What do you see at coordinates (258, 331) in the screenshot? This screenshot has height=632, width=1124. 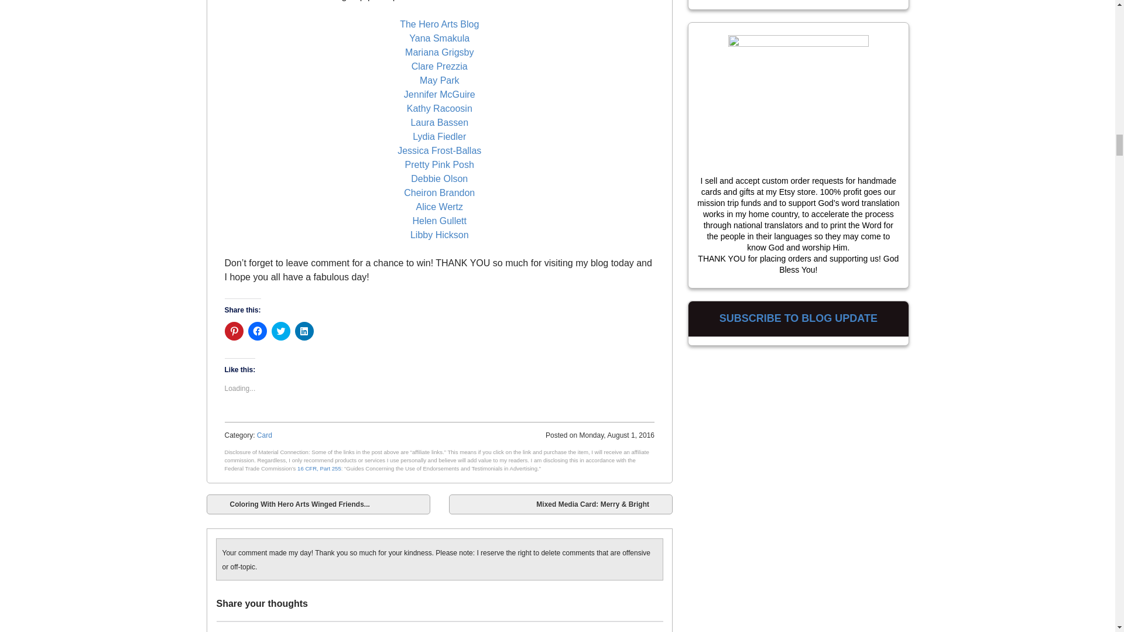 I see `Click to share on Facebook` at bounding box center [258, 331].